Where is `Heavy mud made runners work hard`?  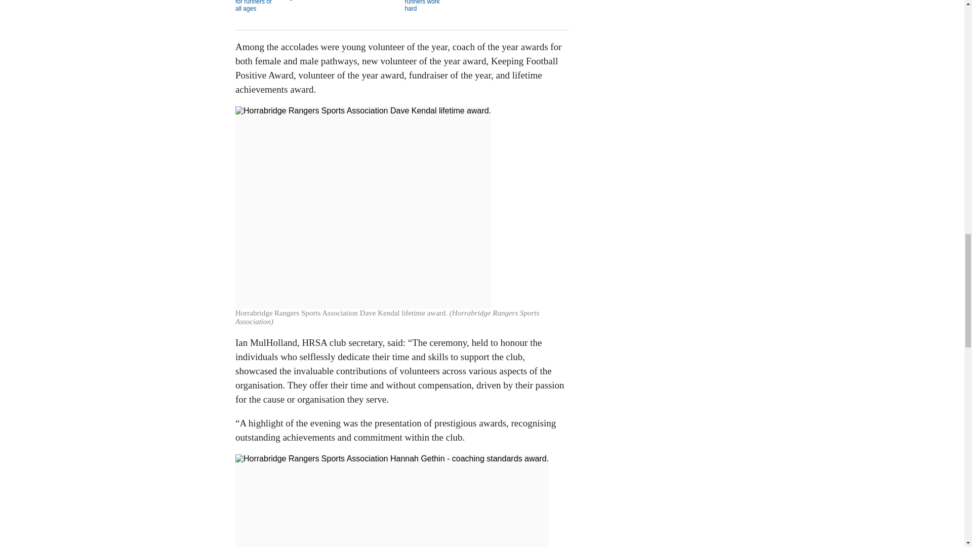 Heavy mud made runners work hard is located at coordinates (486, 8).